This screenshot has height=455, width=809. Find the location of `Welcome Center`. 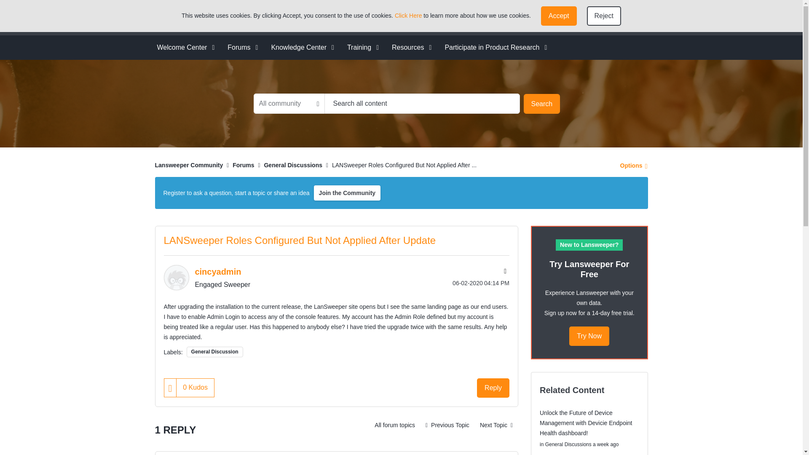

Welcome Center is located at coordinates (183, 47).